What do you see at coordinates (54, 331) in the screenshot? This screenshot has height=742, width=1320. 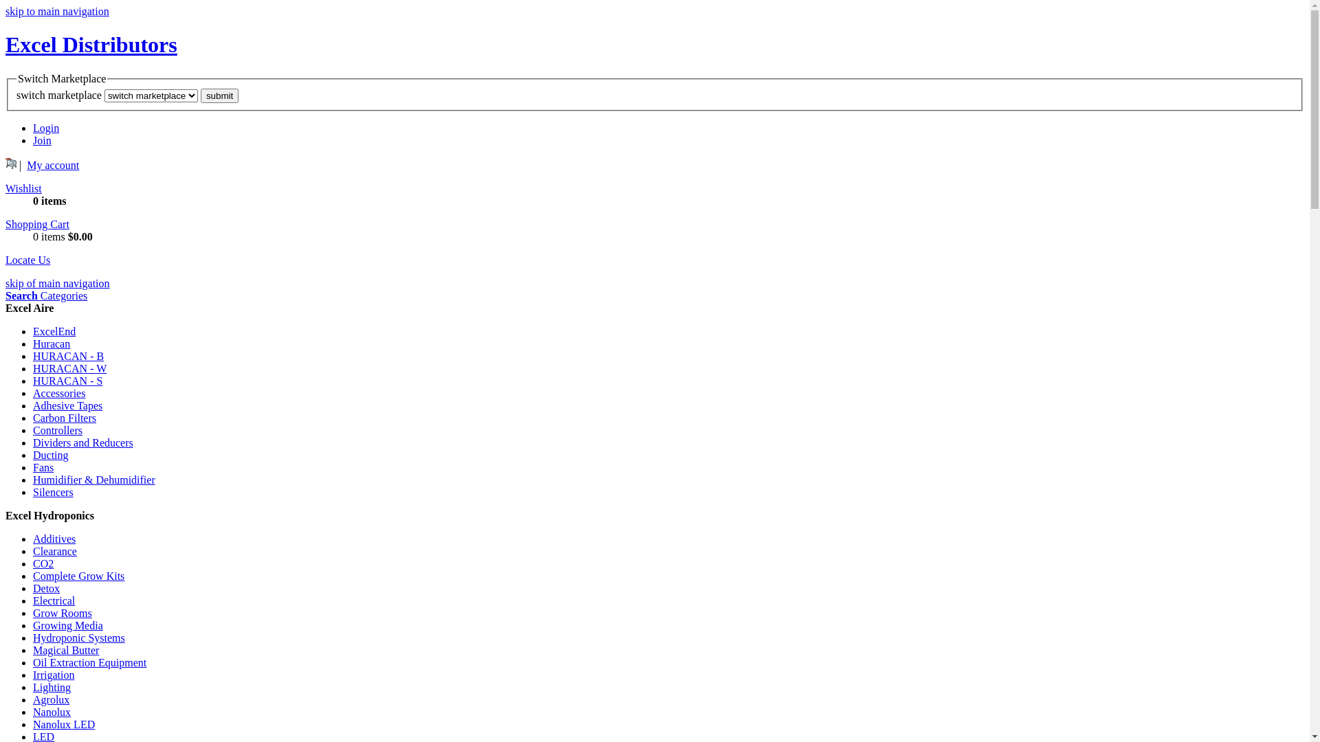 I see `ExcelEnd` at bounding box center [54, 331].